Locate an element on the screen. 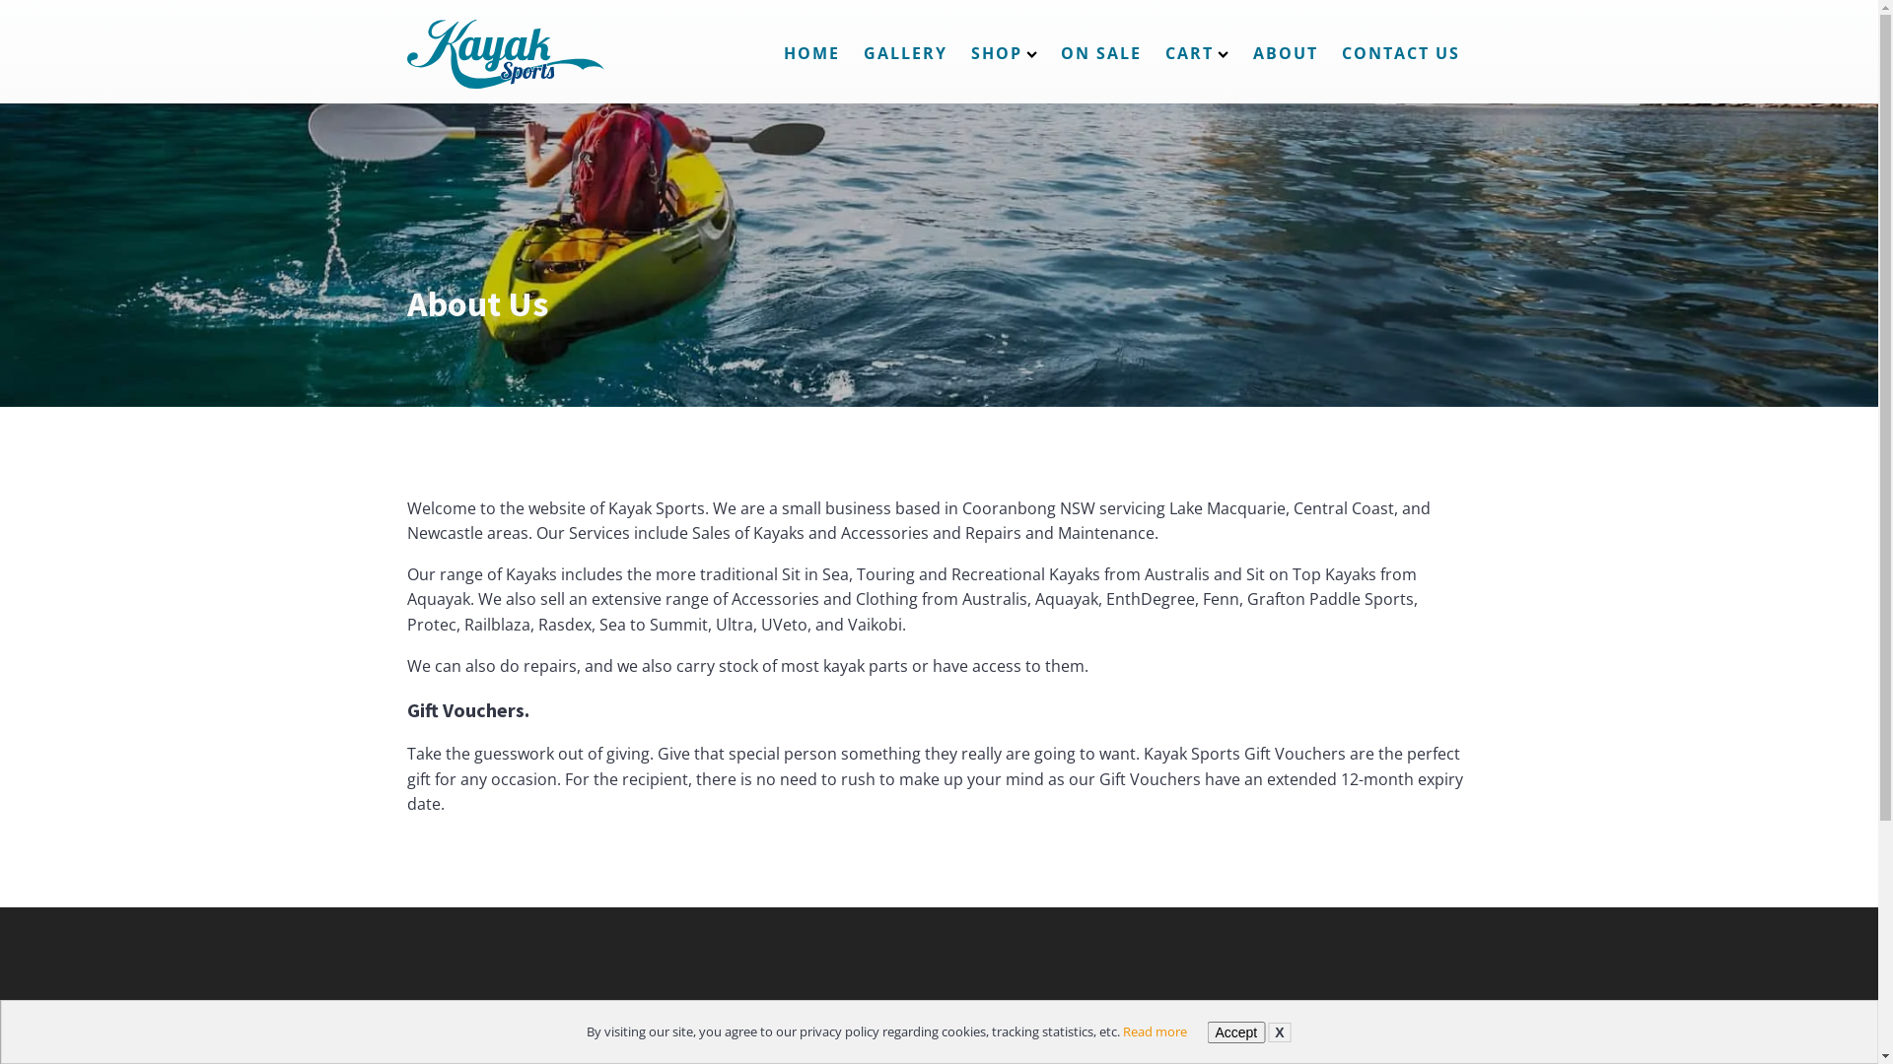  SHOP is located at coordinates (1004, 54).